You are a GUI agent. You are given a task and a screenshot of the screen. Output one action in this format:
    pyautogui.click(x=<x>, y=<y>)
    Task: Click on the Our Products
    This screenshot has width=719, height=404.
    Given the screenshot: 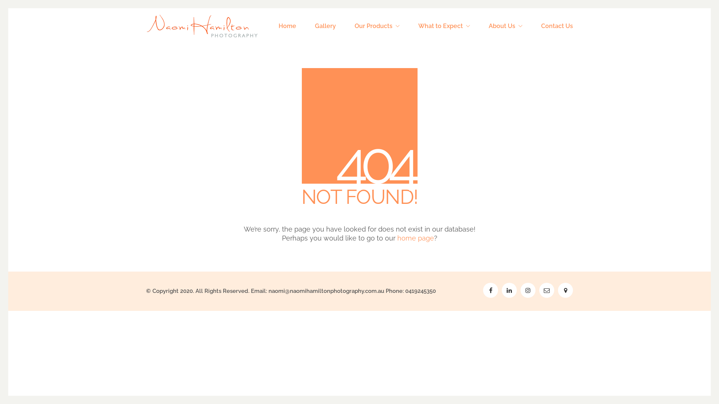 What is the action you would take?
    pyautogui.click(x=377, y=26)
    